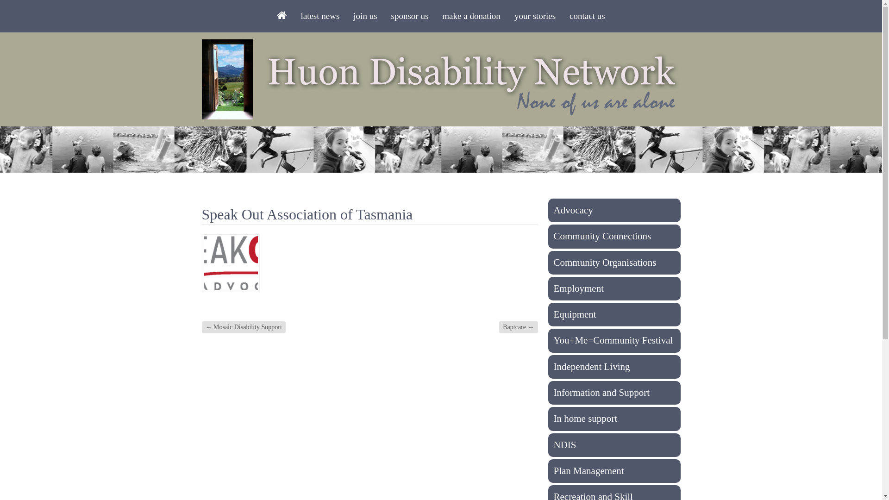 The image size is (889, 500). I want to click on Equipment, so click(614, 315).